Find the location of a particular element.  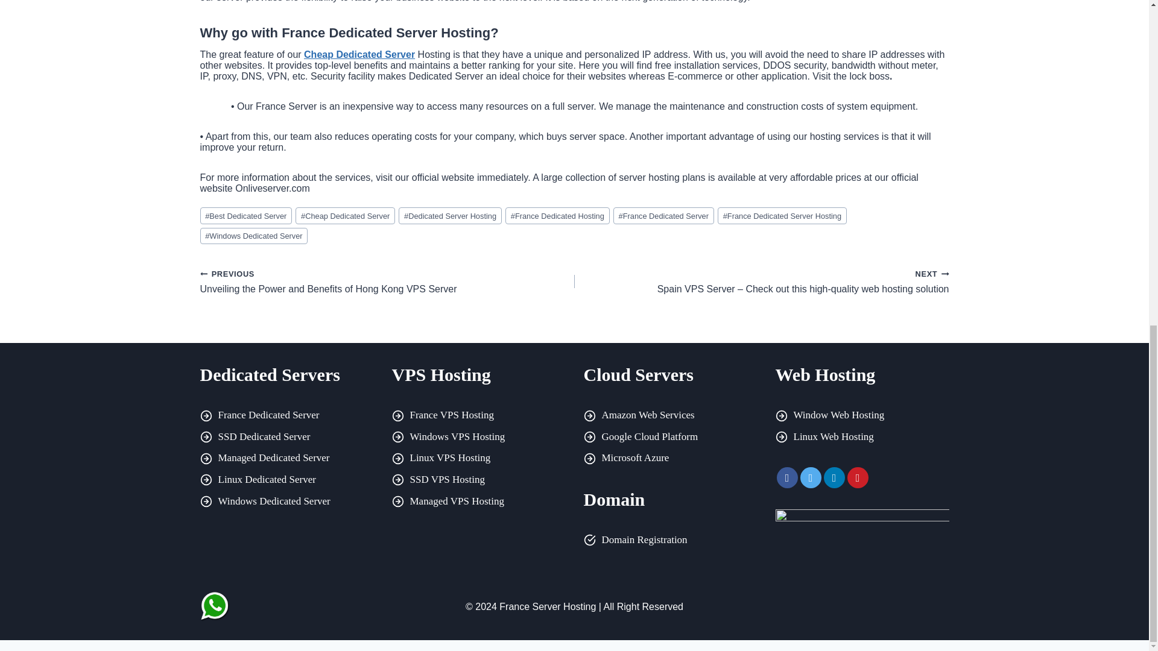

Best Dedicated Server is located at coordinates (246, 216).